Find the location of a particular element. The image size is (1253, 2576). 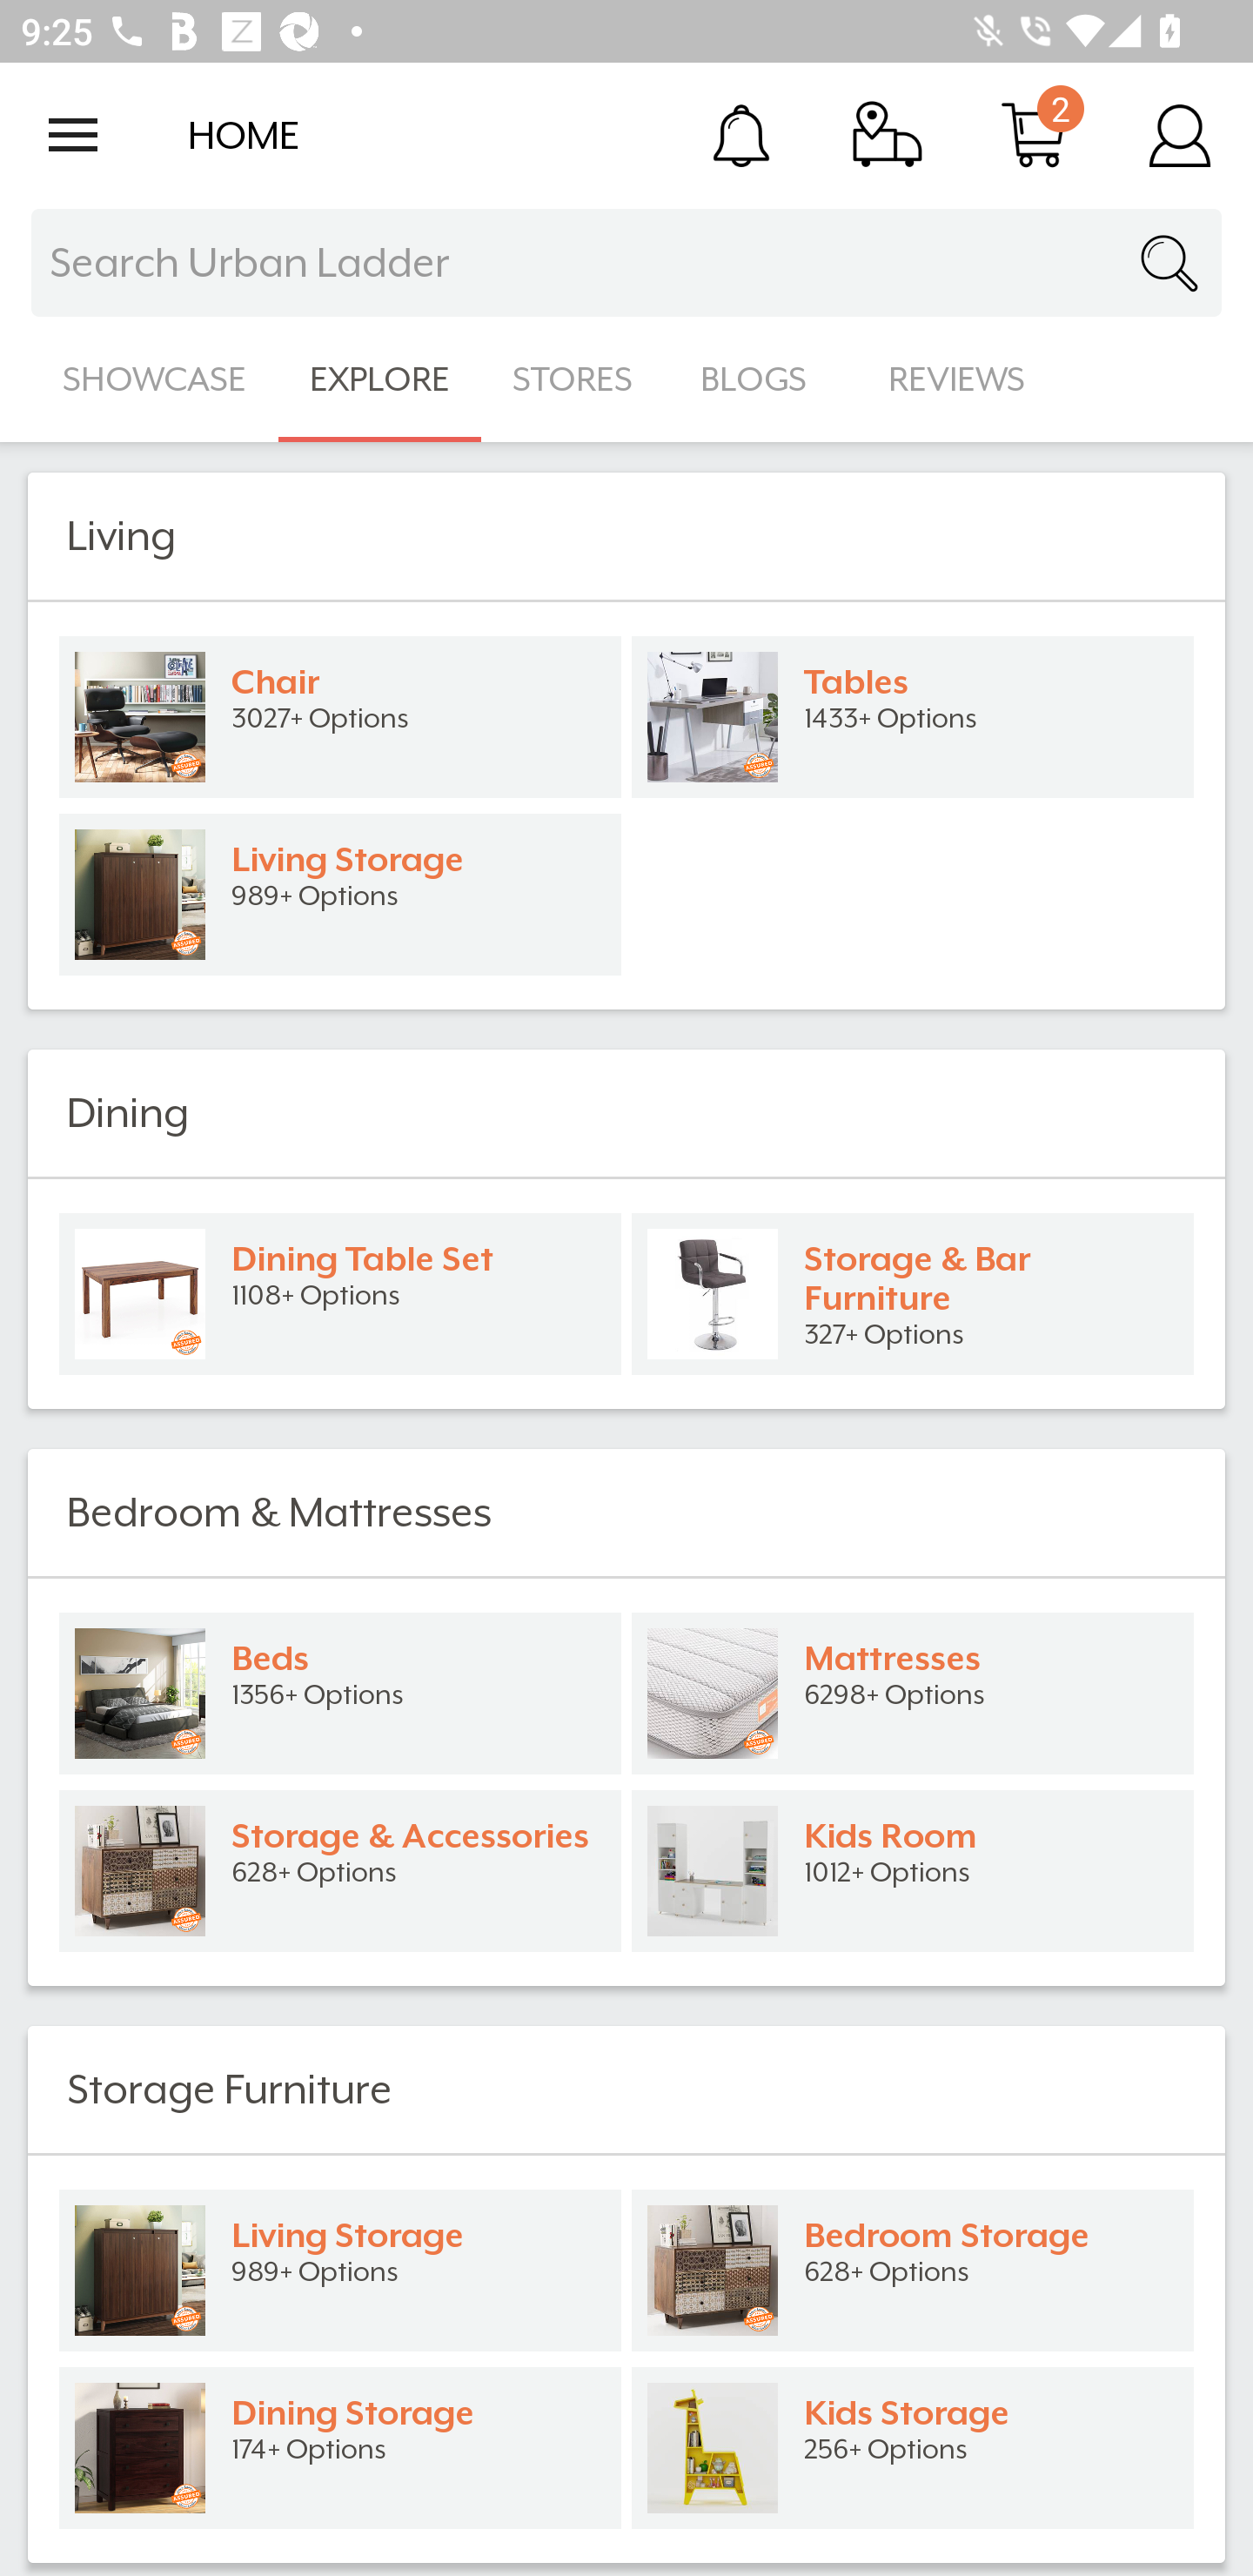

Dining Storage 174+ Options is located at coordinates (339, 2448).